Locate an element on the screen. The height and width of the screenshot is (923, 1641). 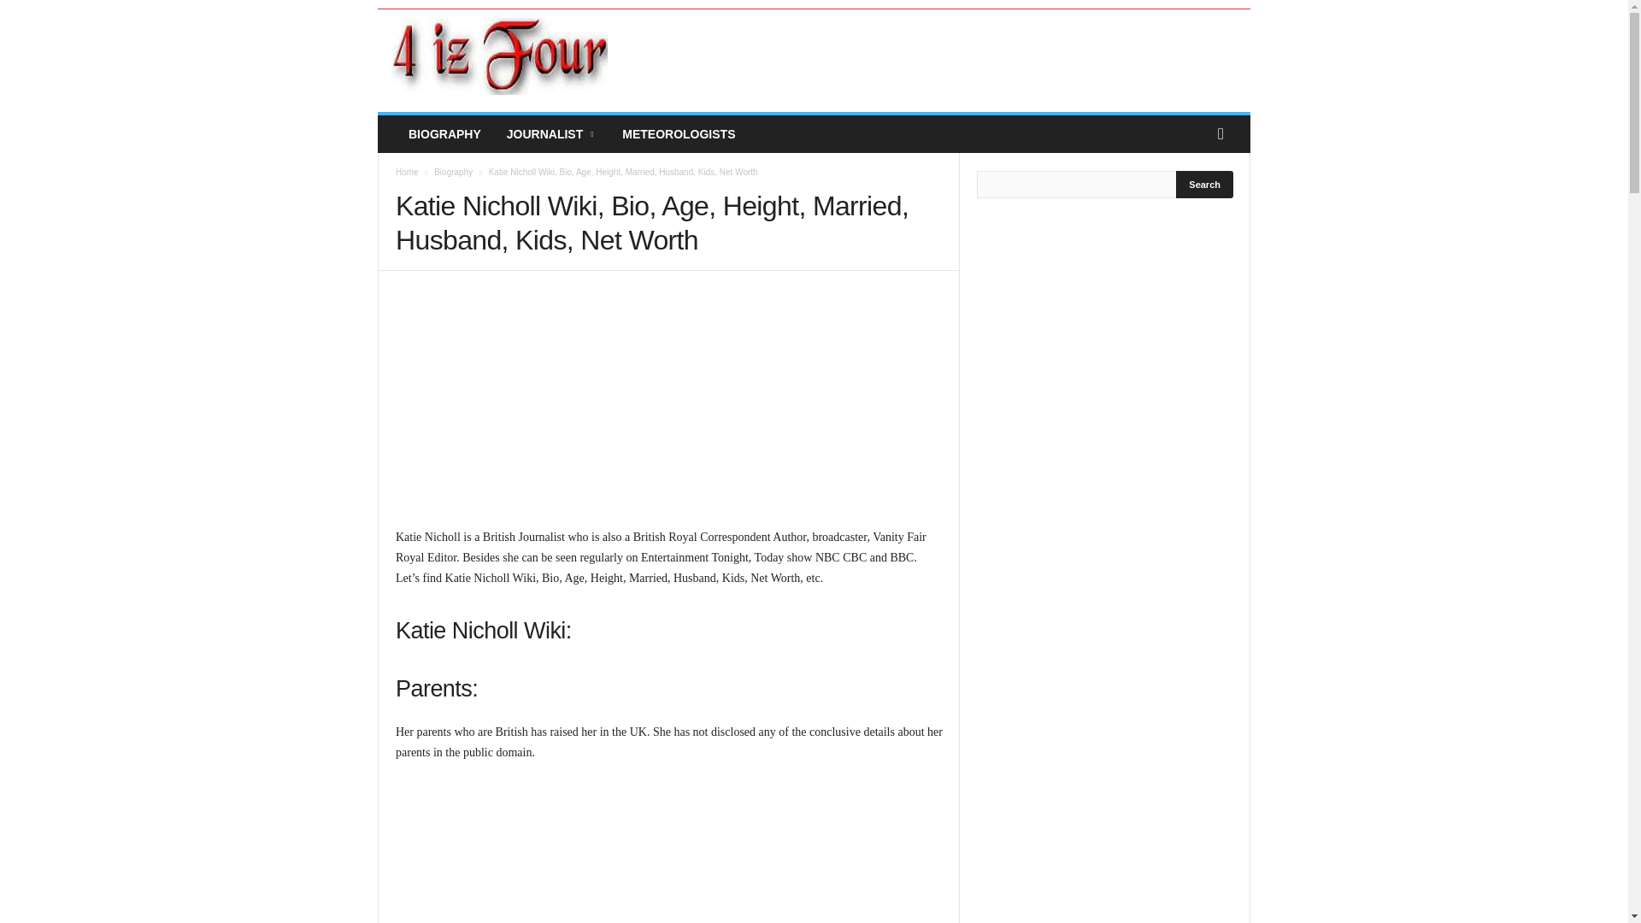
View all posts in Biography is located at coordinates (453, 172).